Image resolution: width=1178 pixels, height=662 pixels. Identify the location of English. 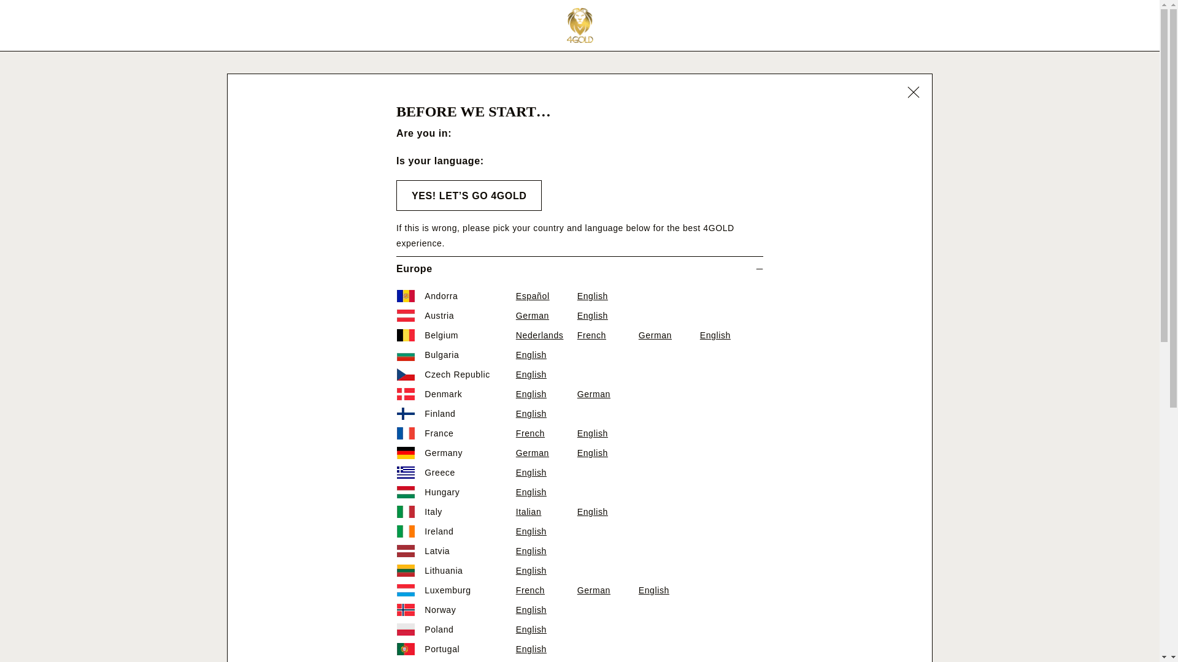
(546, 492).